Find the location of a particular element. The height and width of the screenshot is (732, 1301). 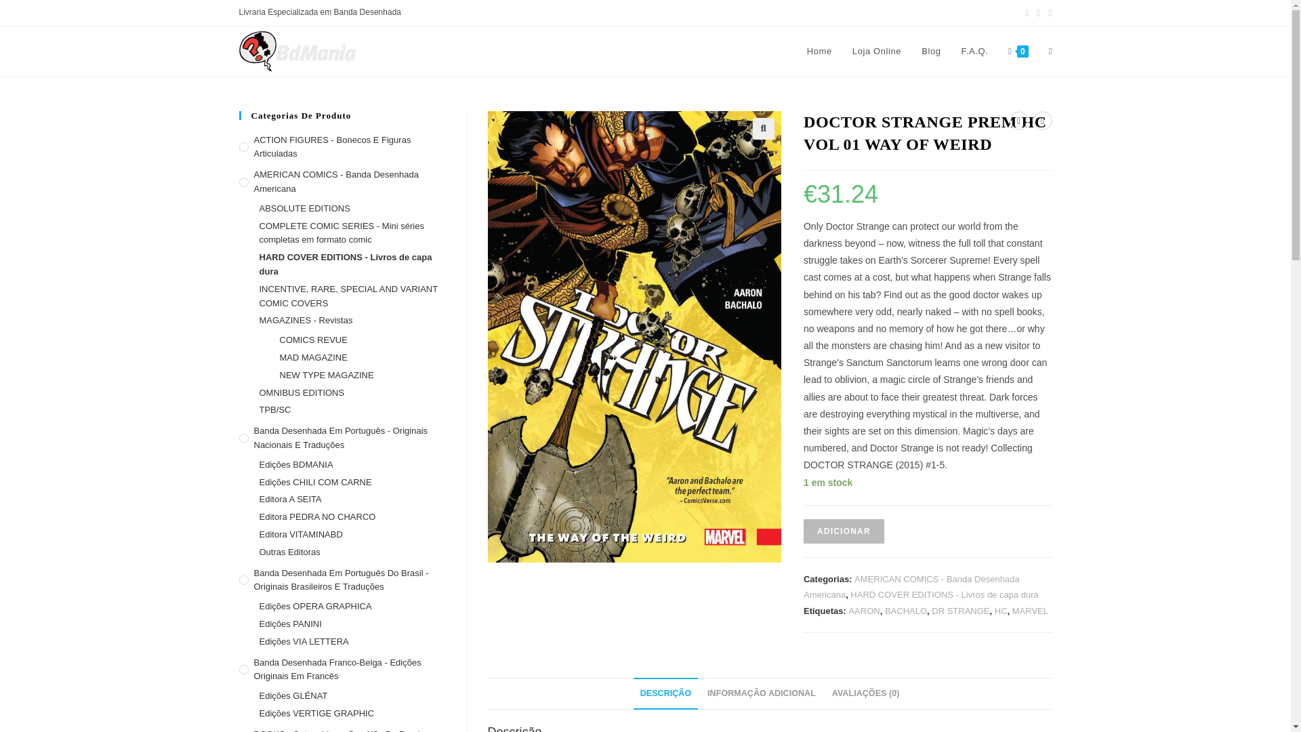

AMERICAN COMICS - Banda Desenhada Americana is located at coordinates (912, 586).